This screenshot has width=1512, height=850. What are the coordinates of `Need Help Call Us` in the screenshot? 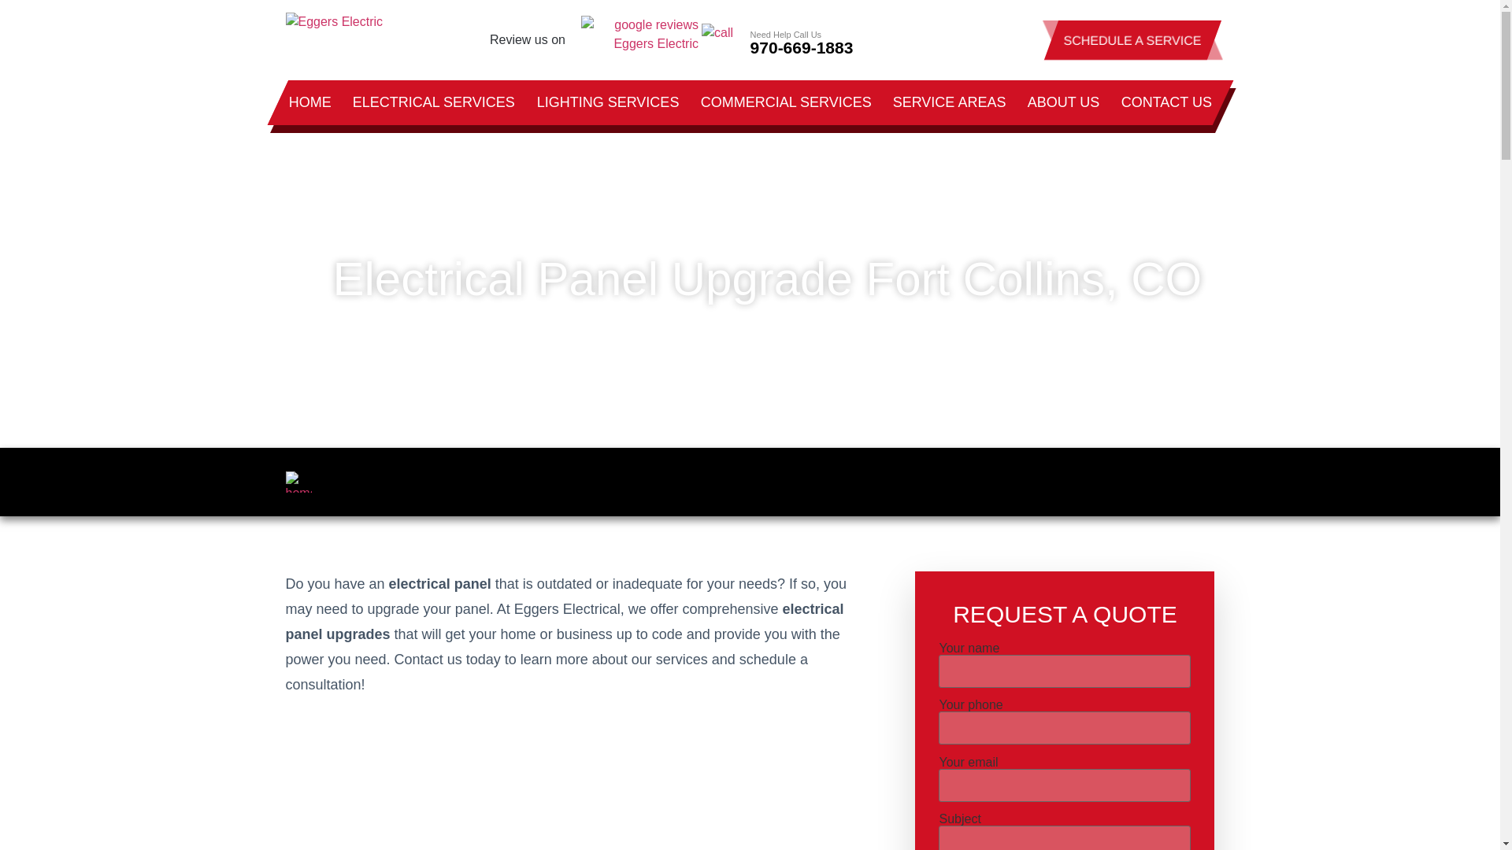 It's located at (803, 40).